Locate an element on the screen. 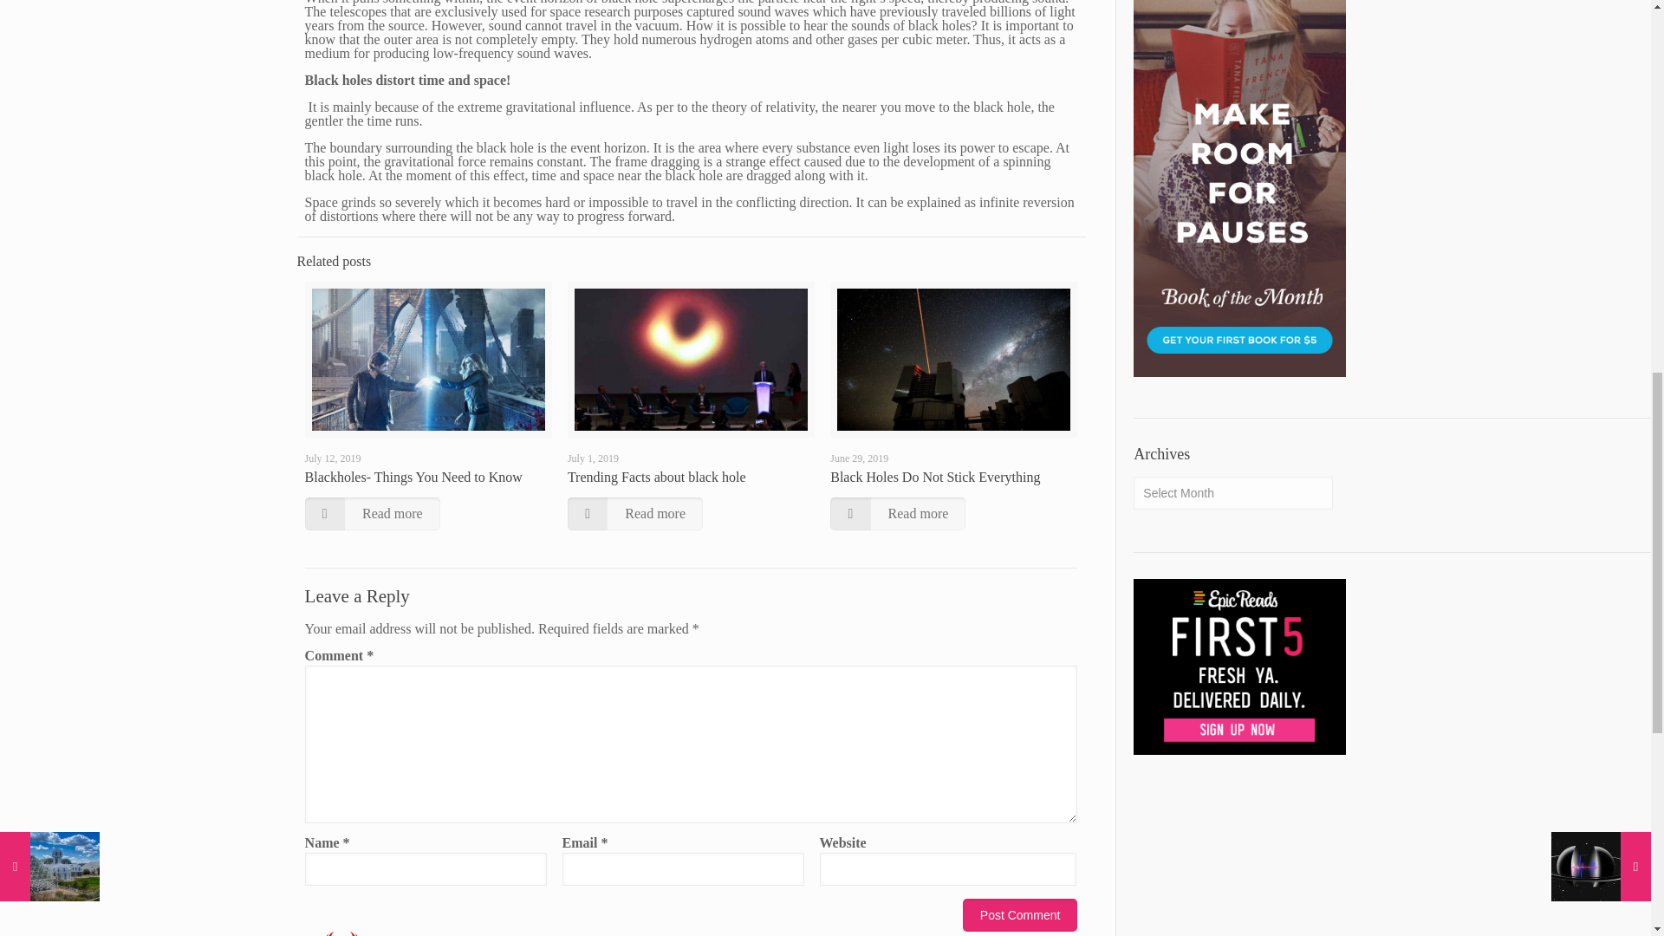  Post Comment is located at coordinates (1021, 914).